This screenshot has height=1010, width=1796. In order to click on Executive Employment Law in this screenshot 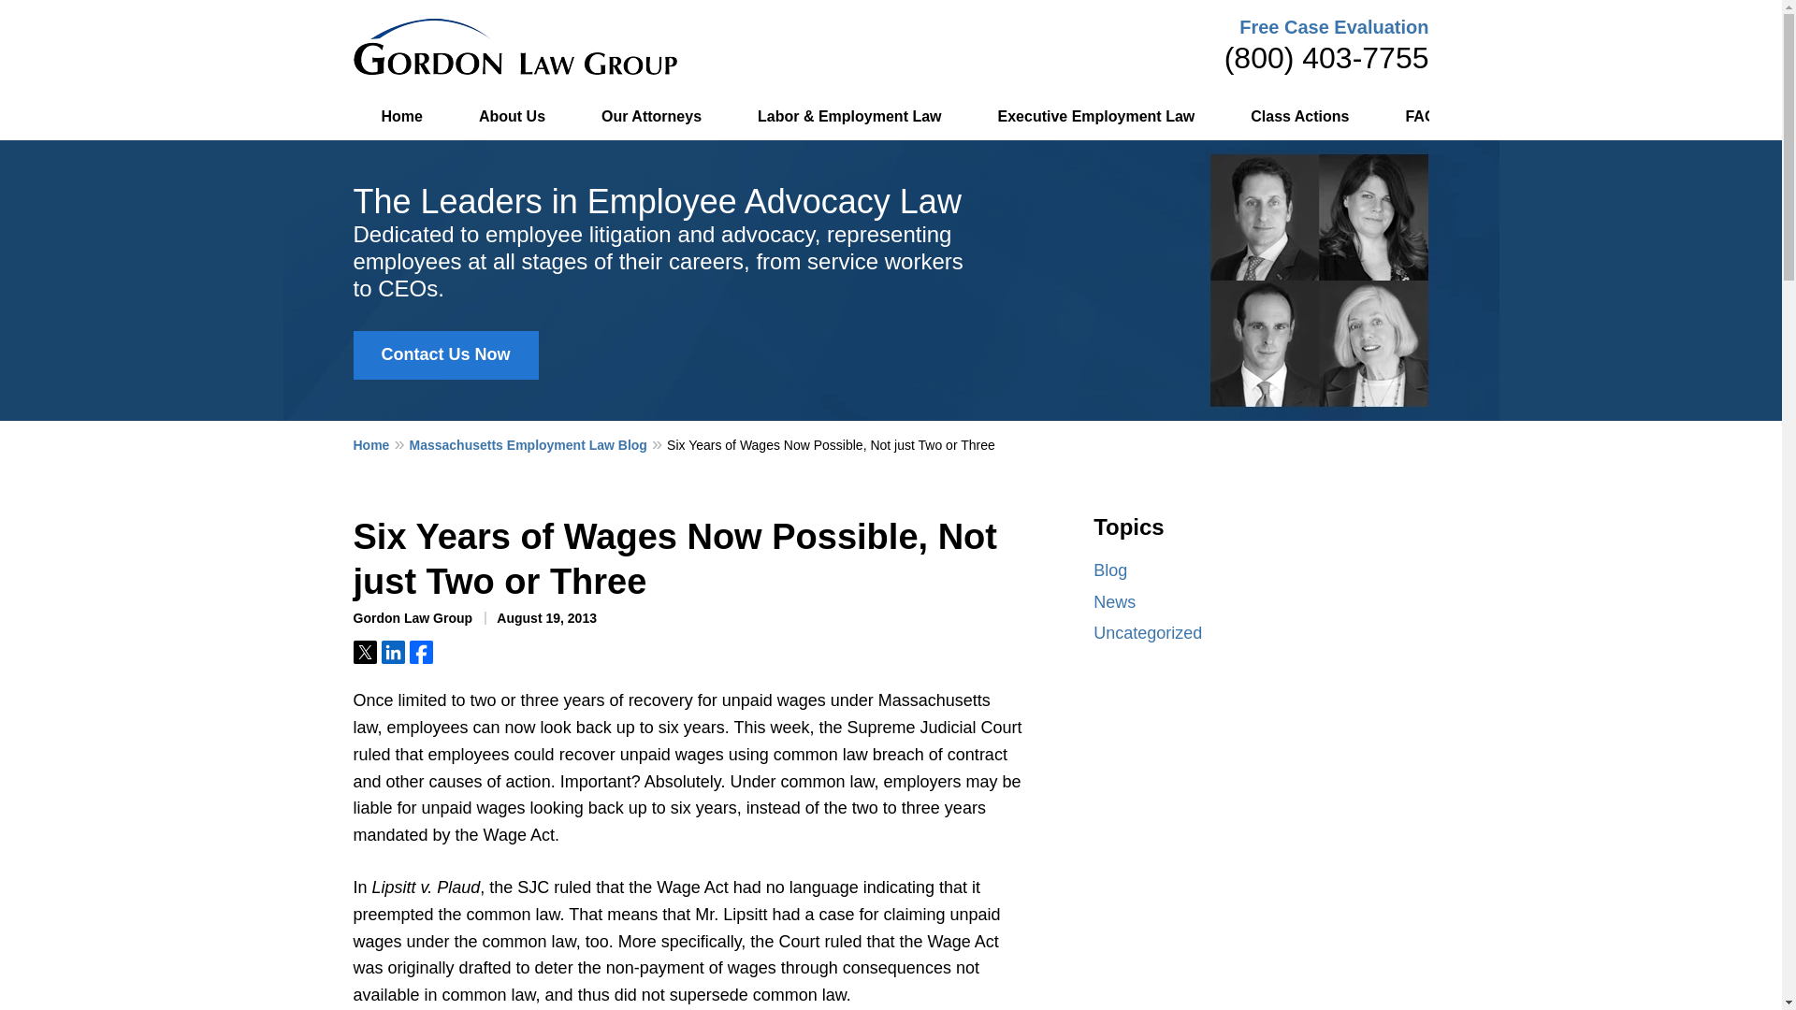, I will do `click(1096, 117)`.